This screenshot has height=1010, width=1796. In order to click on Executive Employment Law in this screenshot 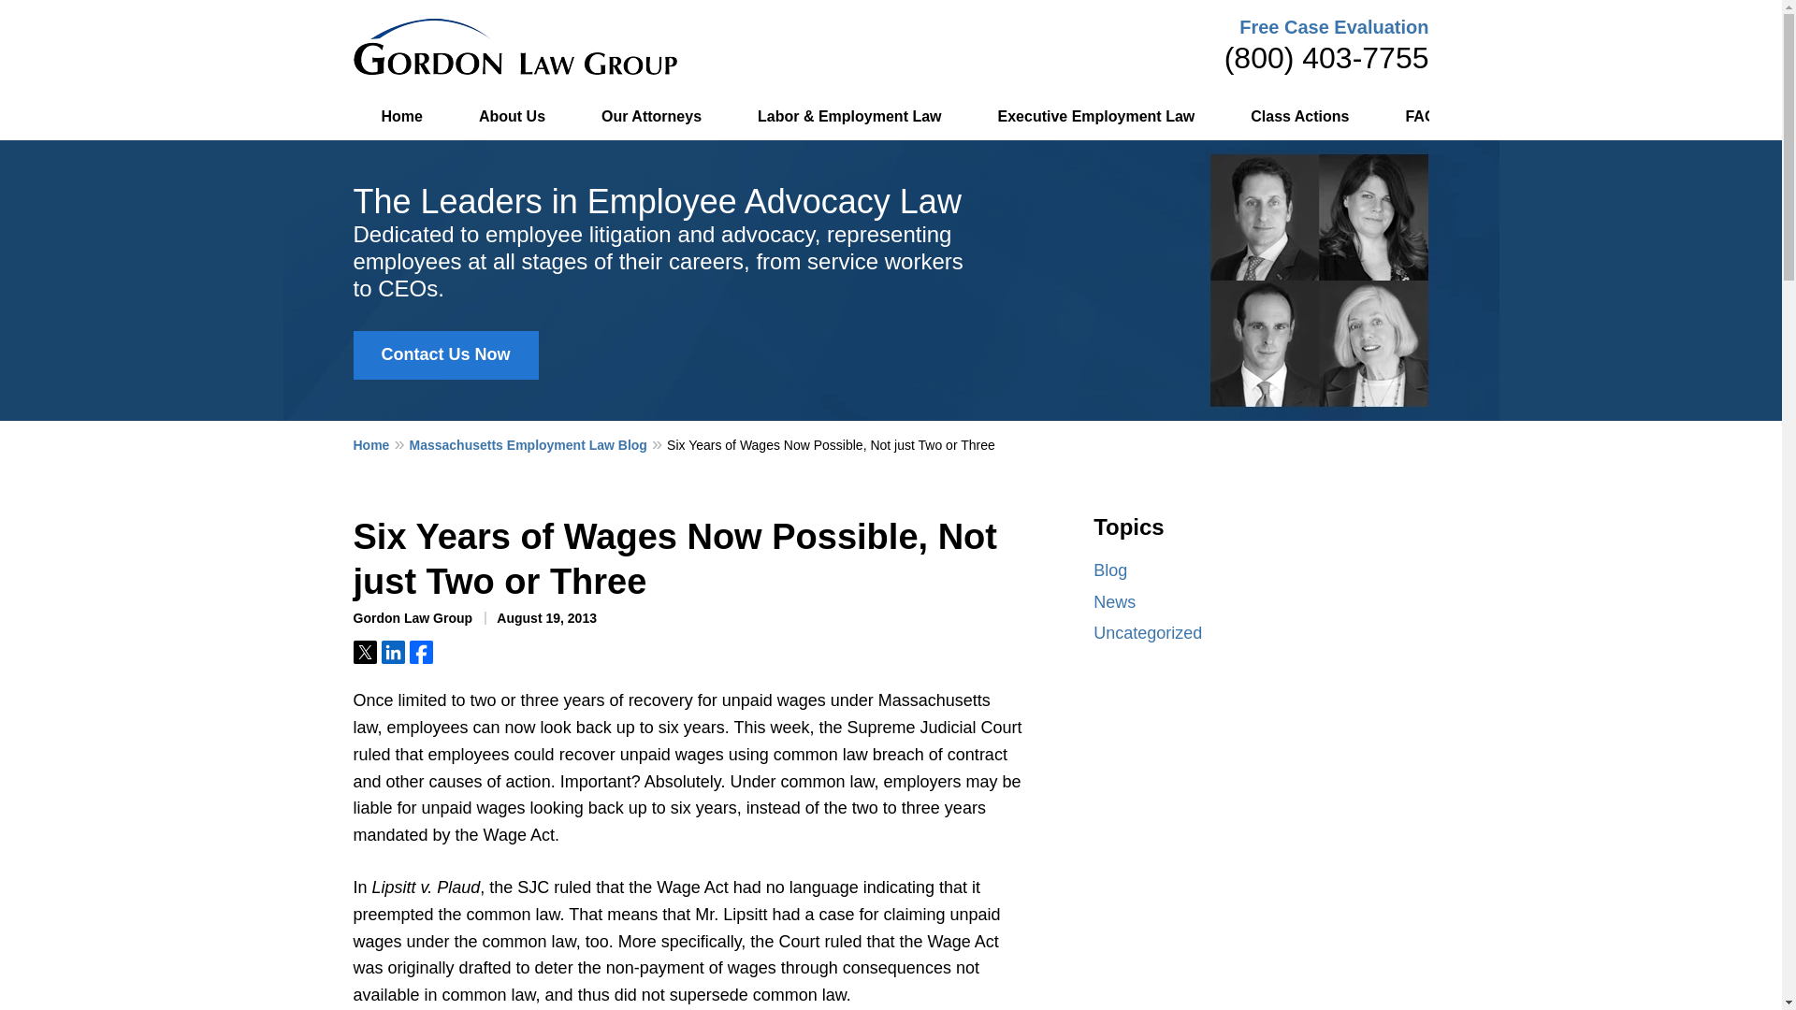, I will do `click(1096, 117)`.